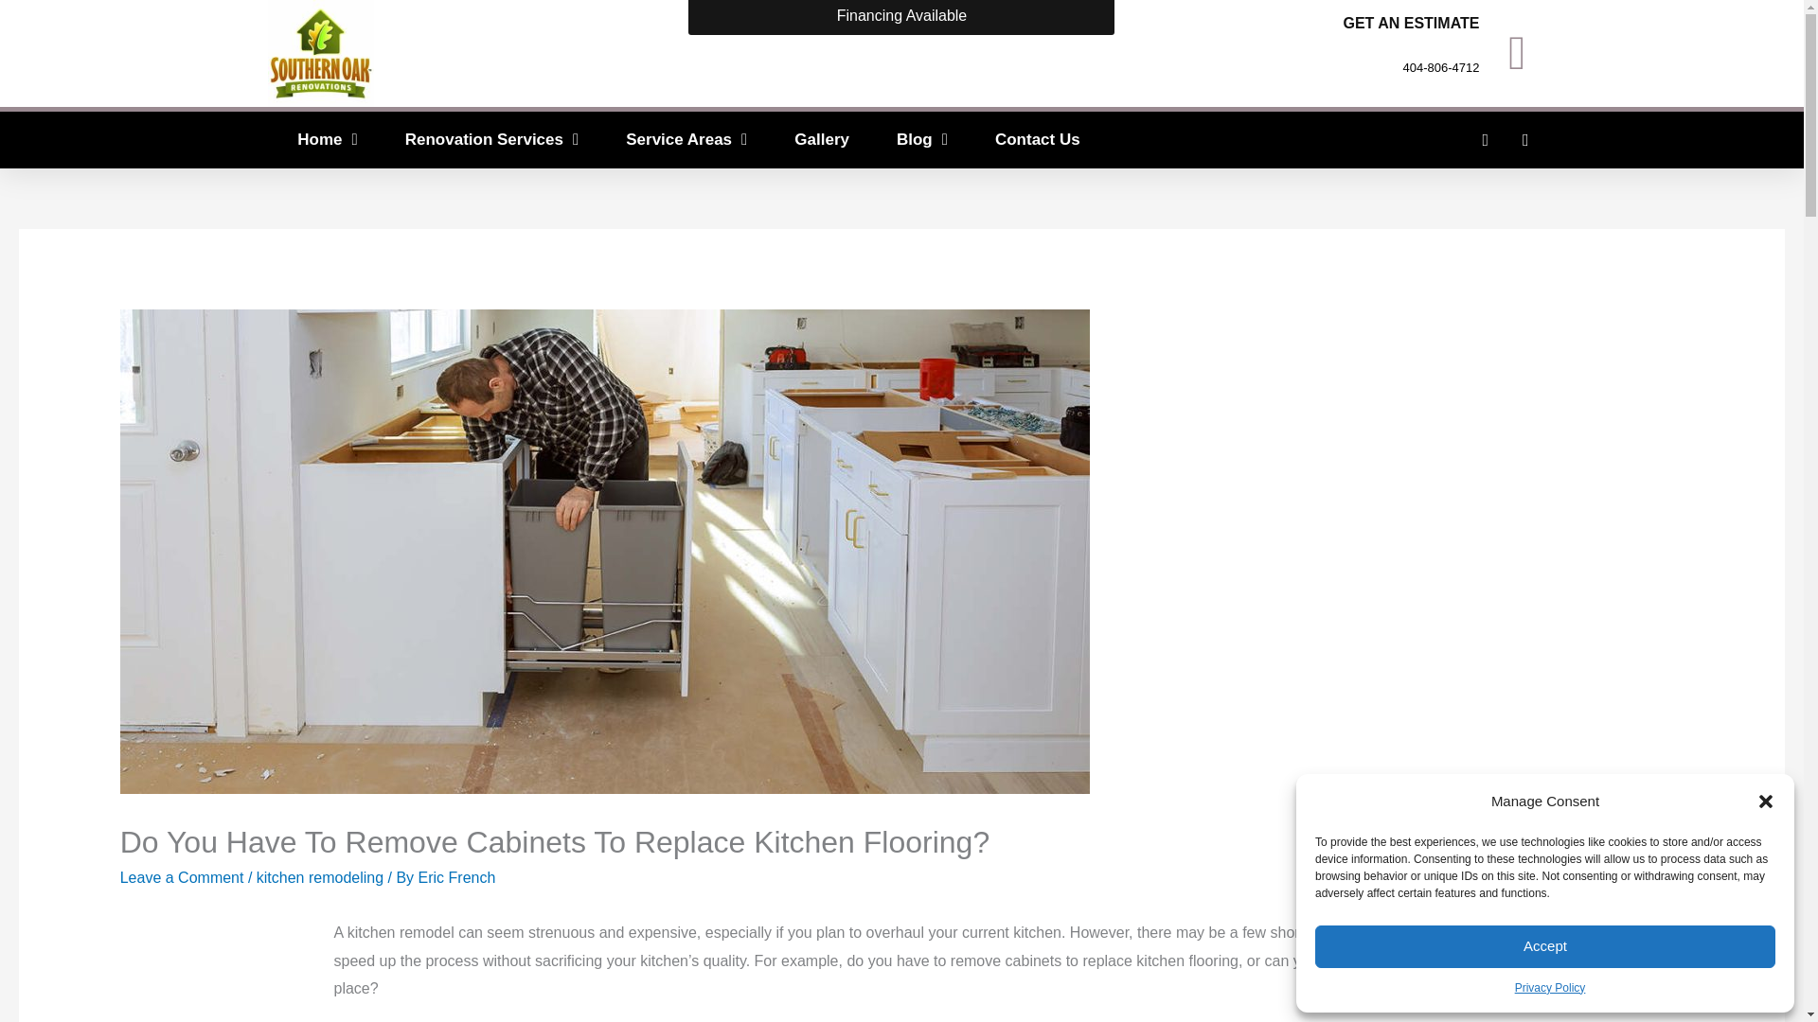  Describe the element at coordinates (456, 878) in the screenshot. I see `View all posts by Eric French` at that location.